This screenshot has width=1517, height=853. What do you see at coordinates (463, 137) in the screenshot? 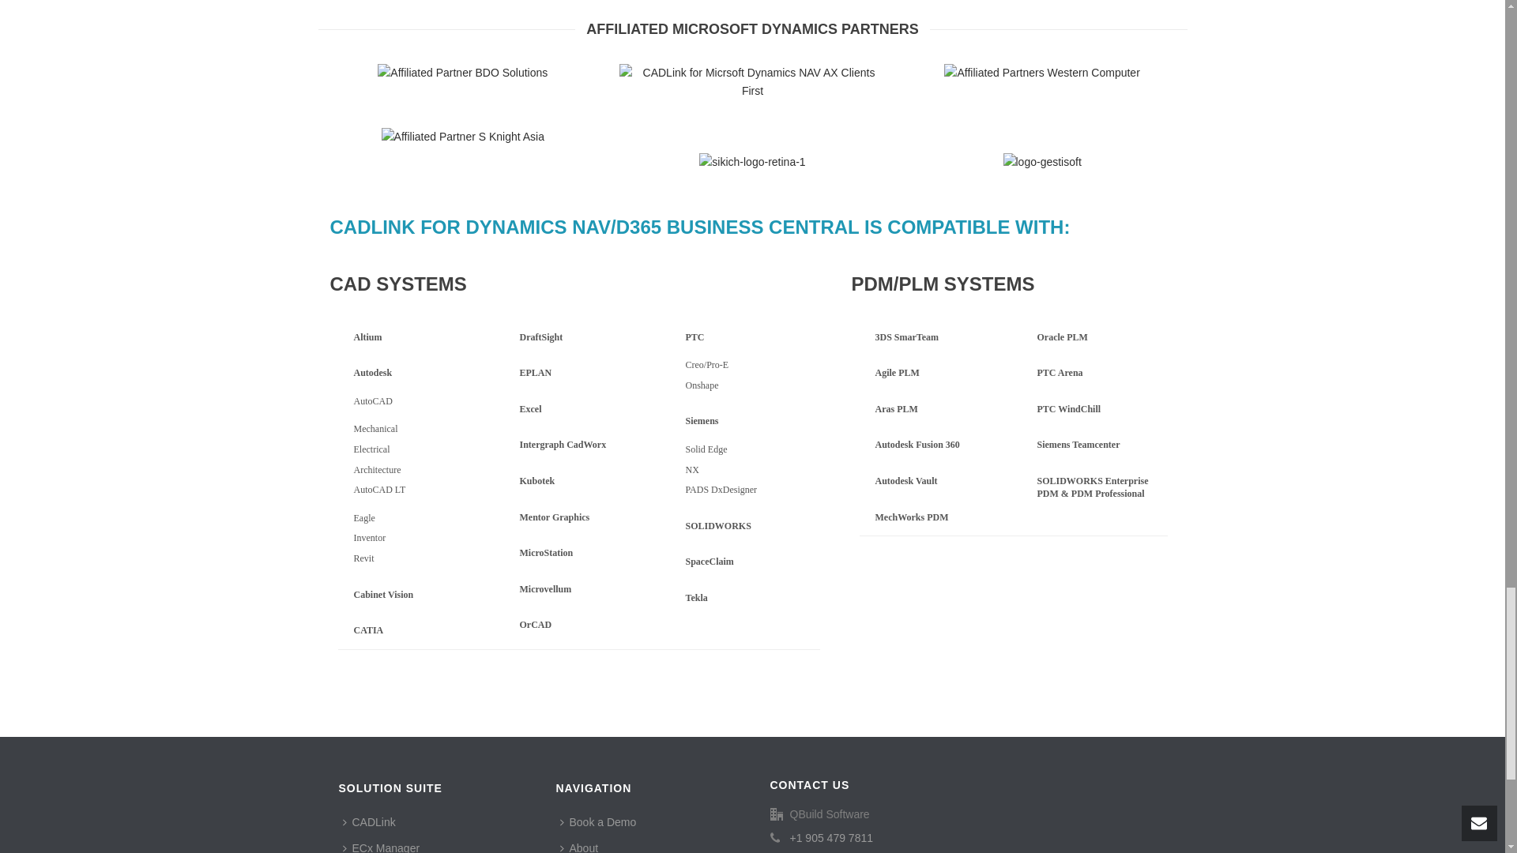
I see `Affiliated Partner S Knight Asia` at bounding box center [463, 137].